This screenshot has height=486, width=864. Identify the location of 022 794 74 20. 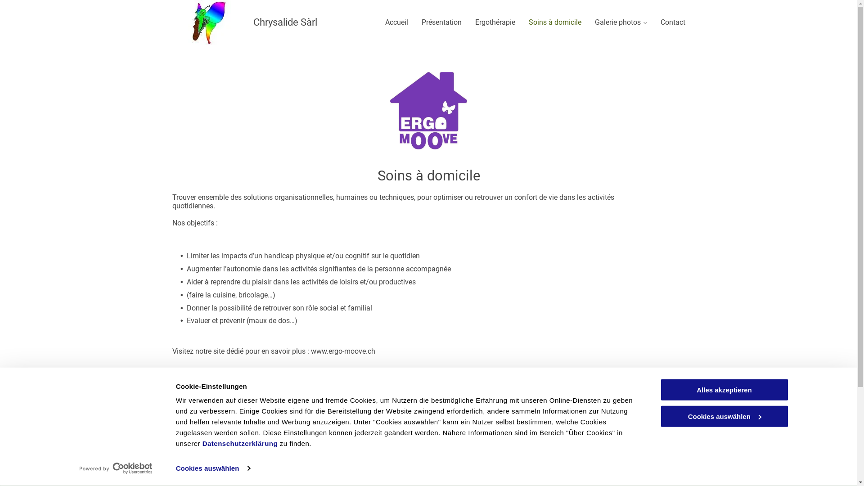
(574, 386).